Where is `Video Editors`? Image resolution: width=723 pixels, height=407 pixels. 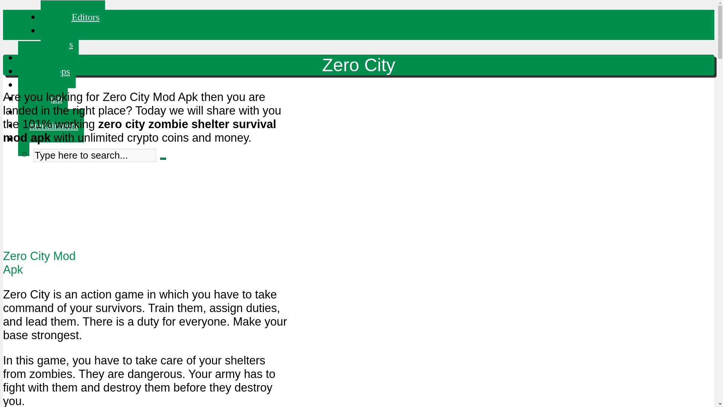
Video Editors is located at coordinates (72, 17).